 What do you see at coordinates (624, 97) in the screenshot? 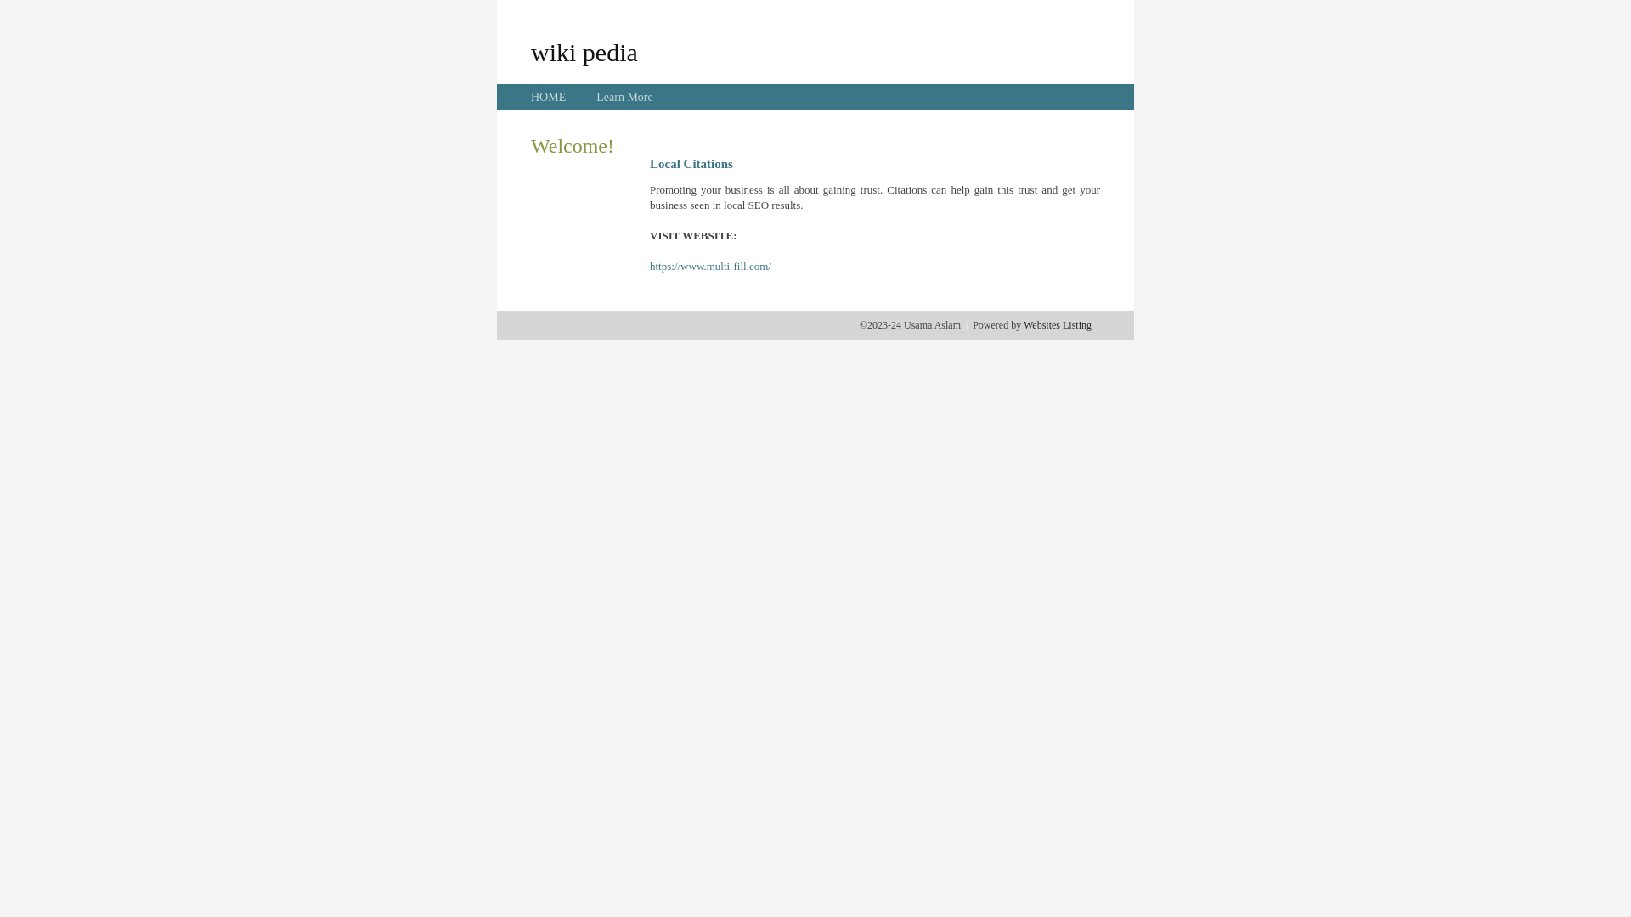
I see `Learn More` at bounding box center [624, 97].